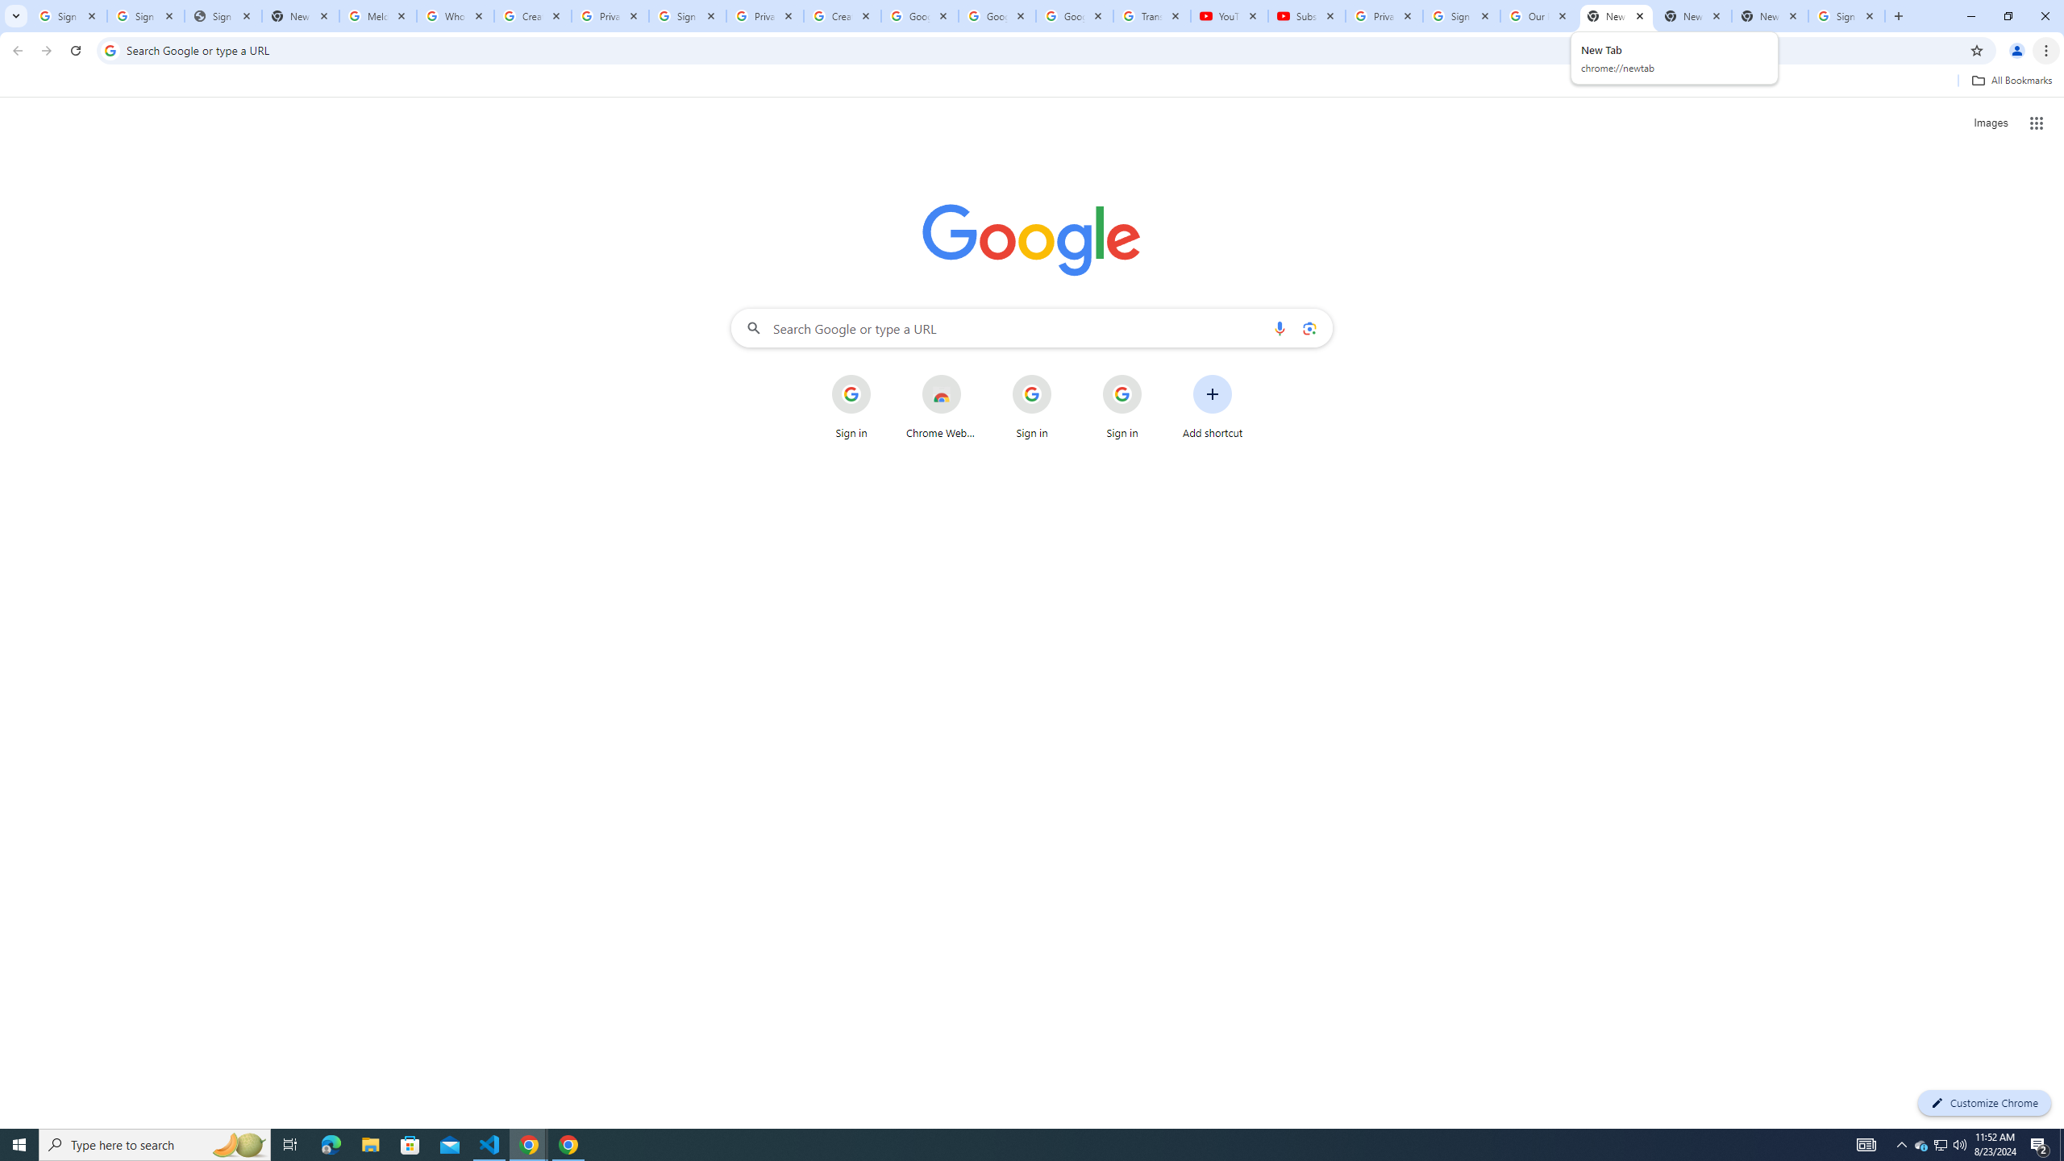  What do you see at coordinates (1213, 407) in the screenshot?
I see `Add shortcut` at bounding box center [1213, 407].